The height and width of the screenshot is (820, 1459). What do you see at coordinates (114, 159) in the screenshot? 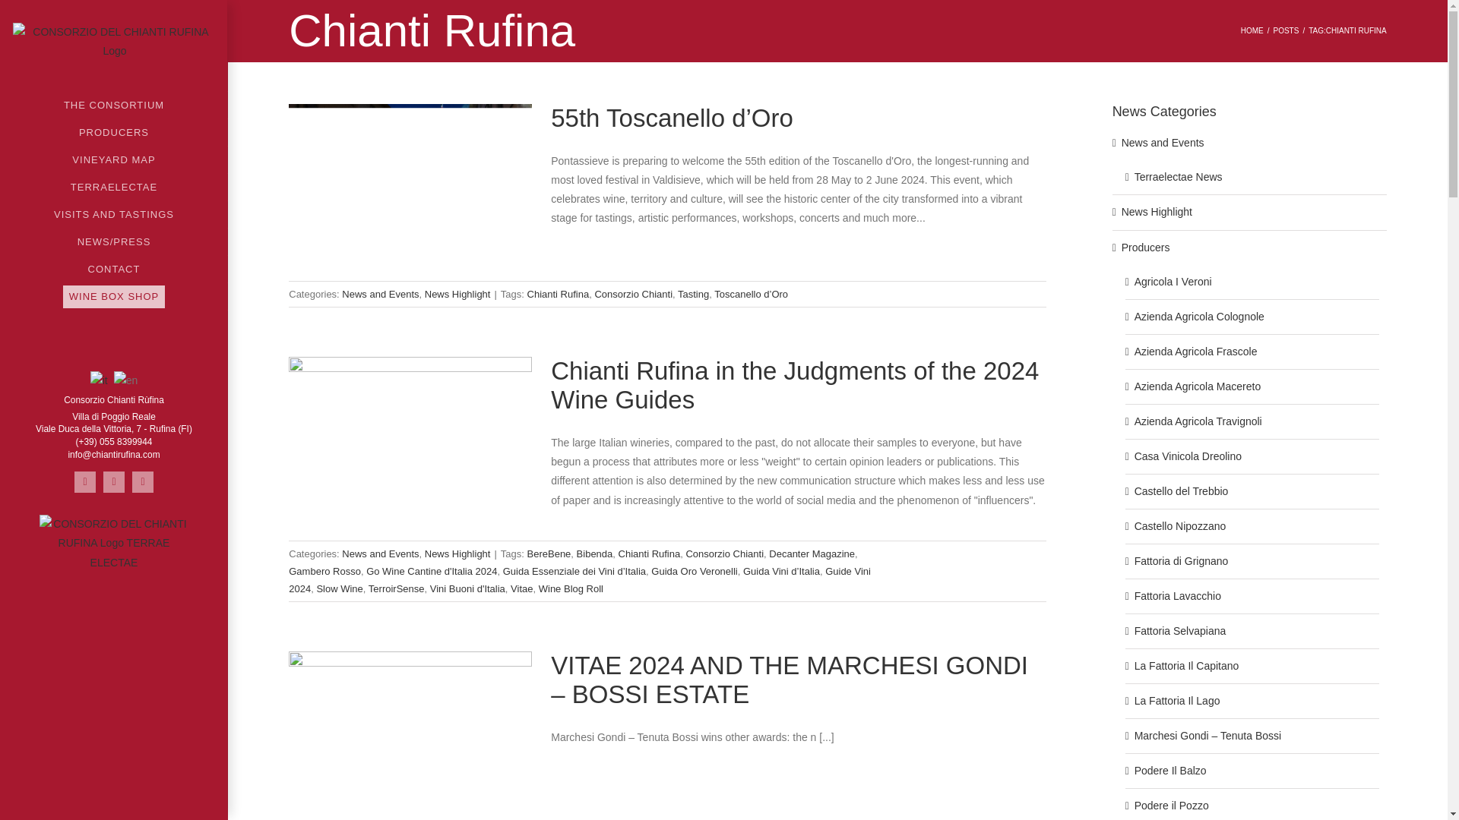
I see `VINEYARD MAP` at bounding box center [114, 159].